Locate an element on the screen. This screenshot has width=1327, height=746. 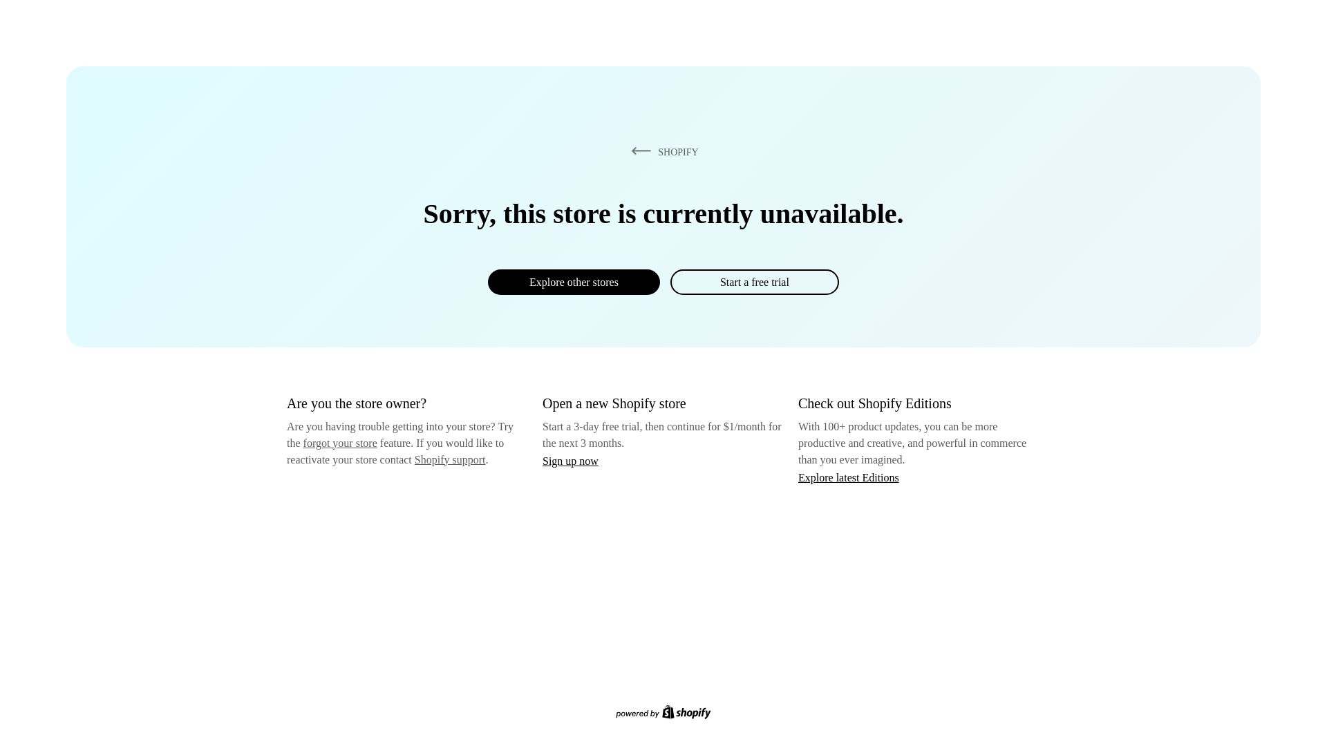
Explore other stores is located at coordinates (574, 282).